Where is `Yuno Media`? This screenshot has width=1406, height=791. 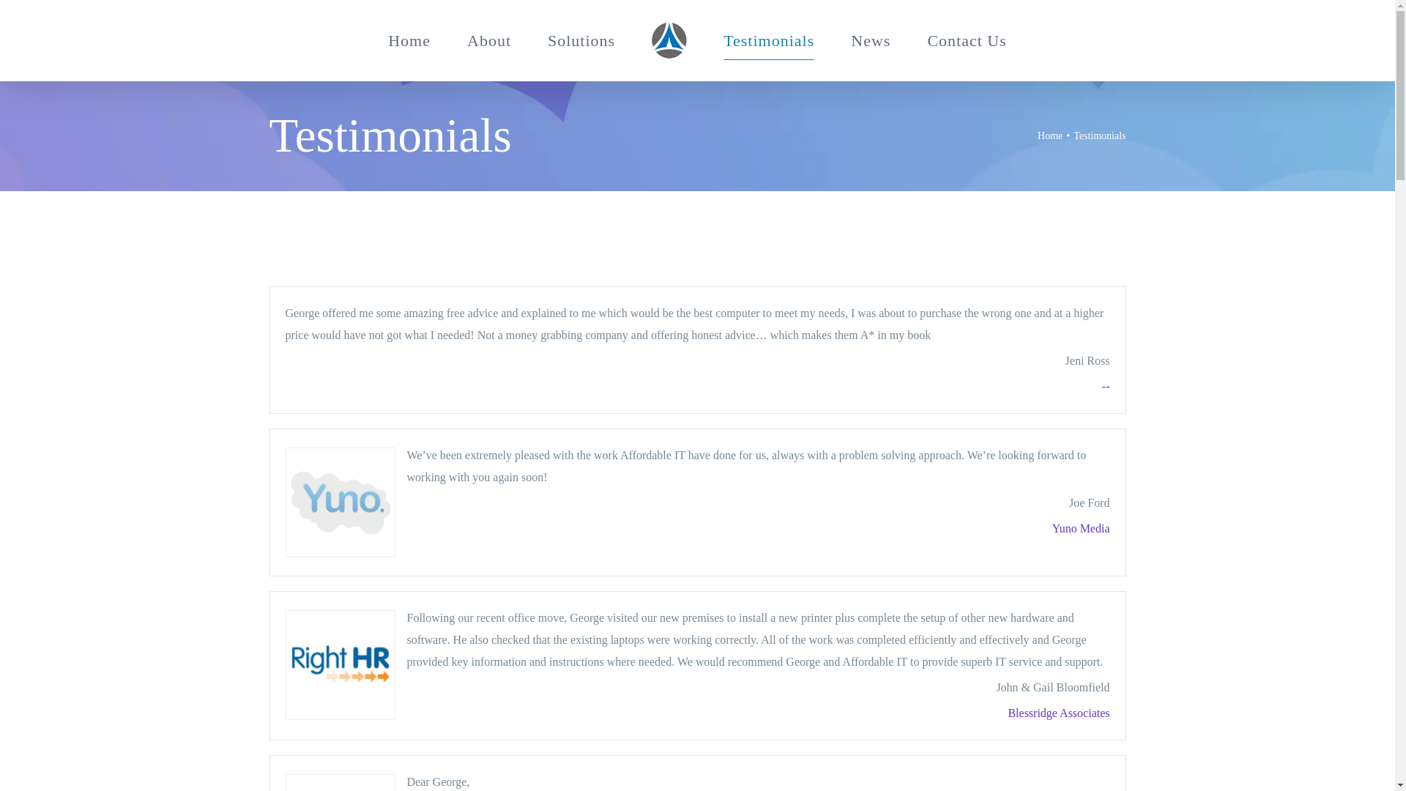 Yuno Media is located at coordinates (1081, 528).